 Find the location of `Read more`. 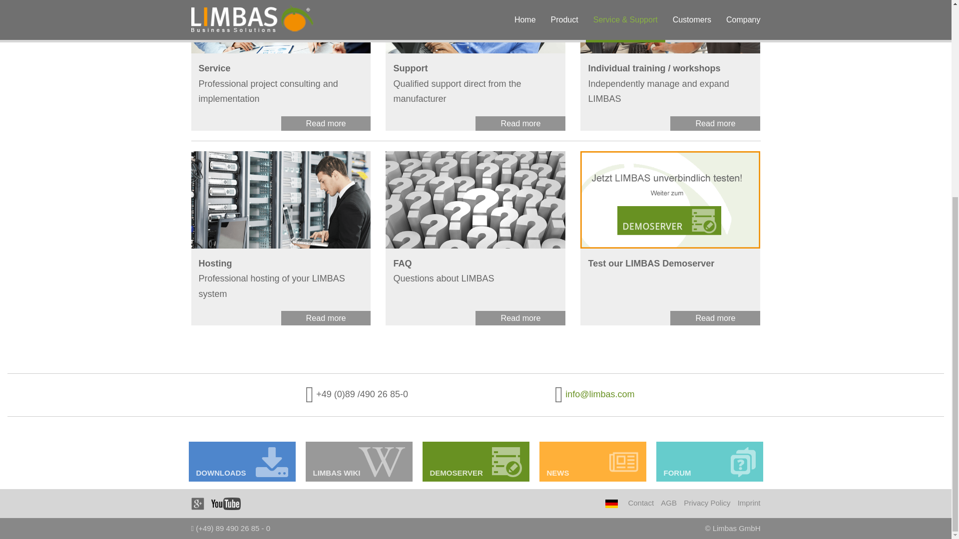

Read more is located at coordinates (326, 318).